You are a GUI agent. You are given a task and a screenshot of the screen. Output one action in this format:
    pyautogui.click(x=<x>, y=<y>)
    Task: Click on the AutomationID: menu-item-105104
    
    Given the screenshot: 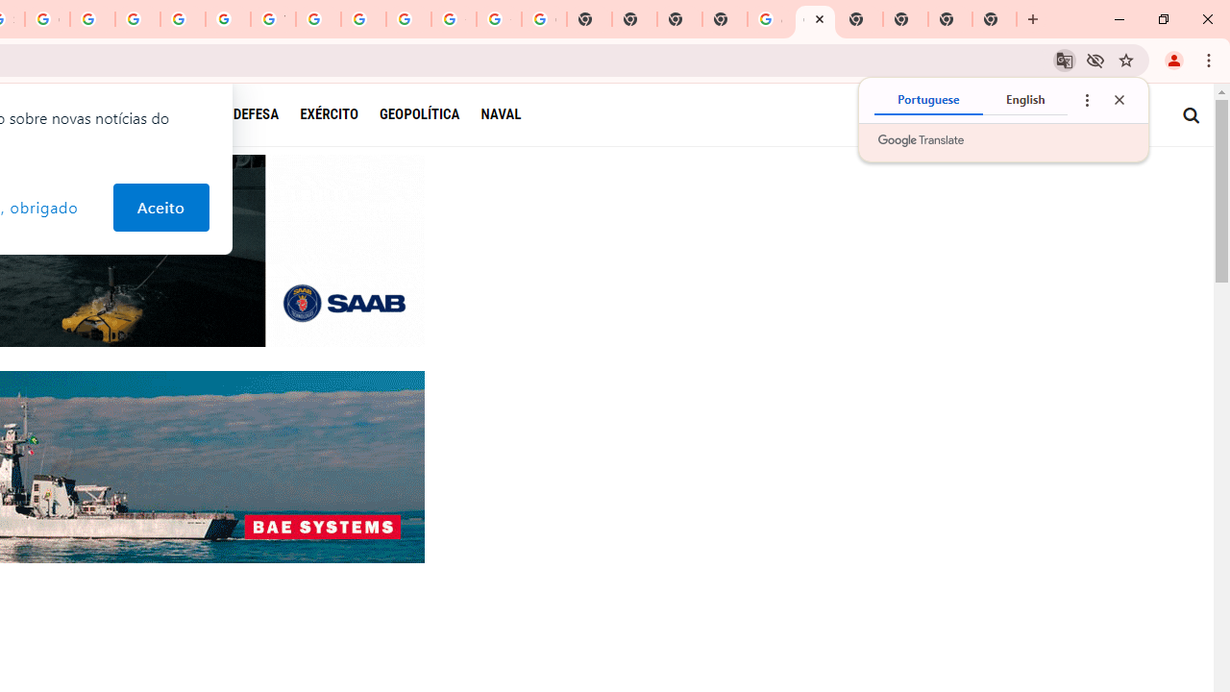 What is the action you would take?
    pyautogui.click(x=501, y=114)
    